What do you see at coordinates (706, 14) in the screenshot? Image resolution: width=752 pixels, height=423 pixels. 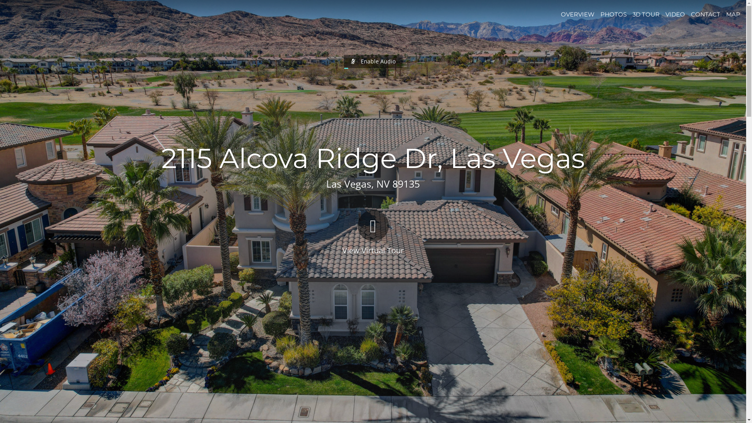 I see `CONTACT` at bounding box center [706, 14].